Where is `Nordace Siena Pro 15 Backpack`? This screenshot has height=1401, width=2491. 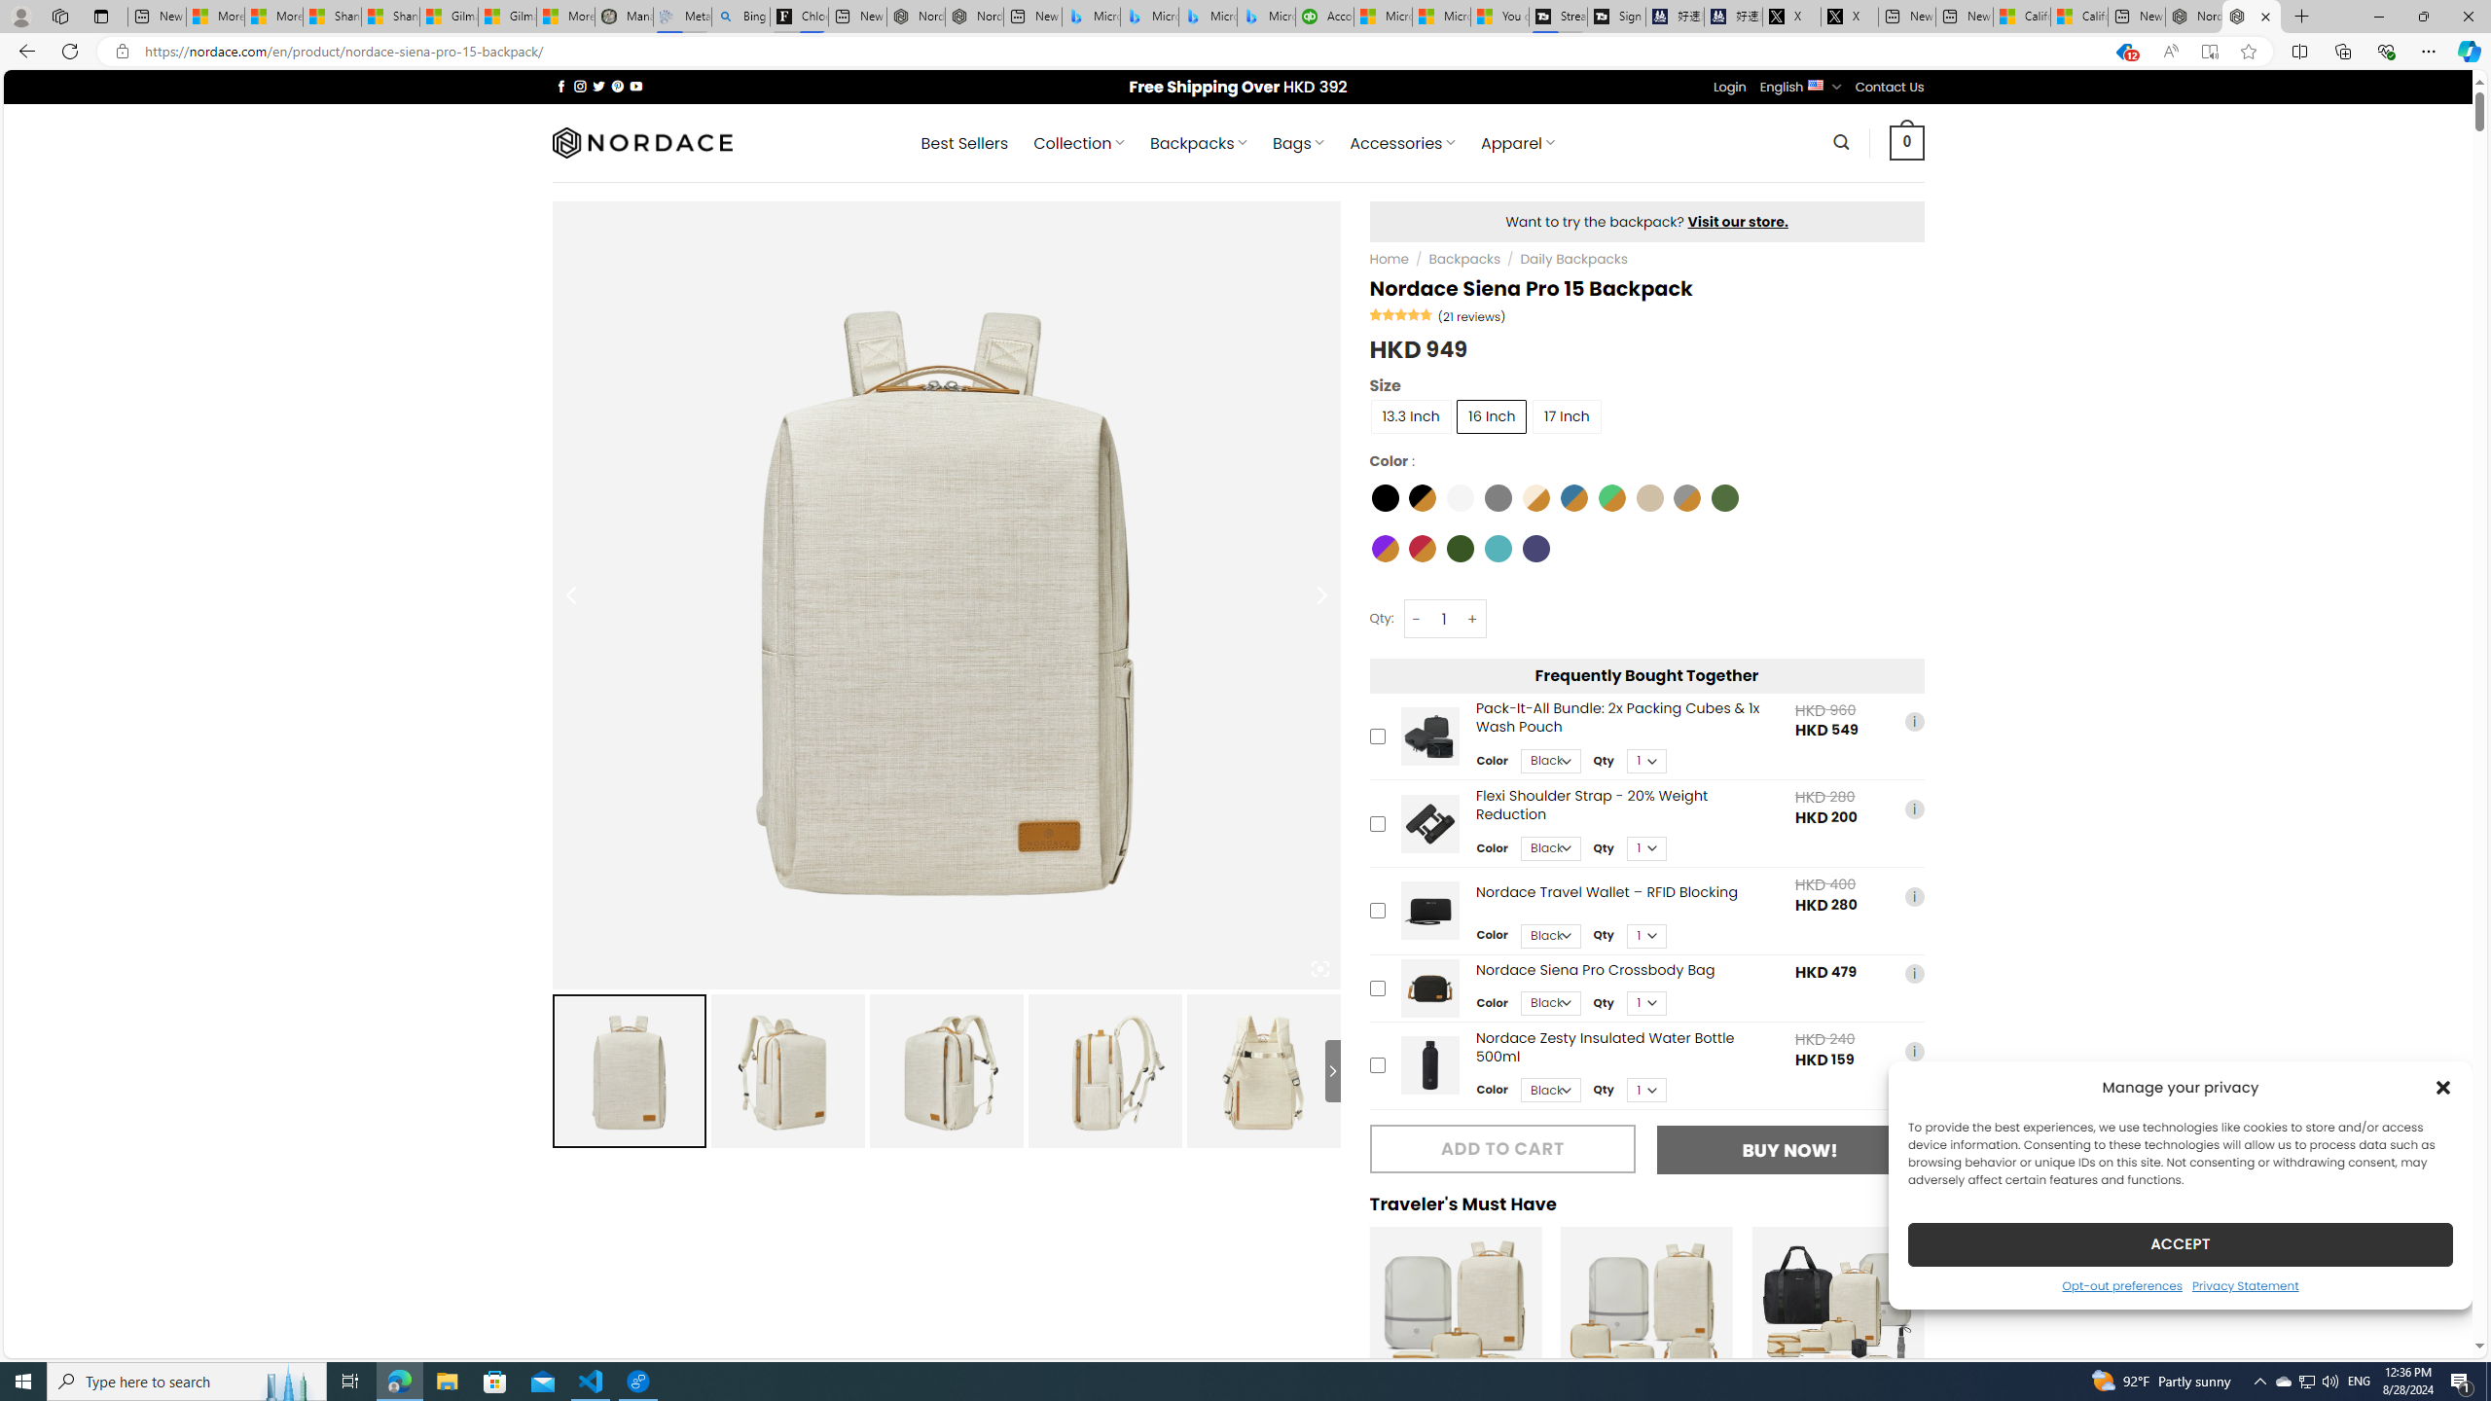
Nordace Siena Pro 15 Backpack is located at coordinates (1263, 1070).